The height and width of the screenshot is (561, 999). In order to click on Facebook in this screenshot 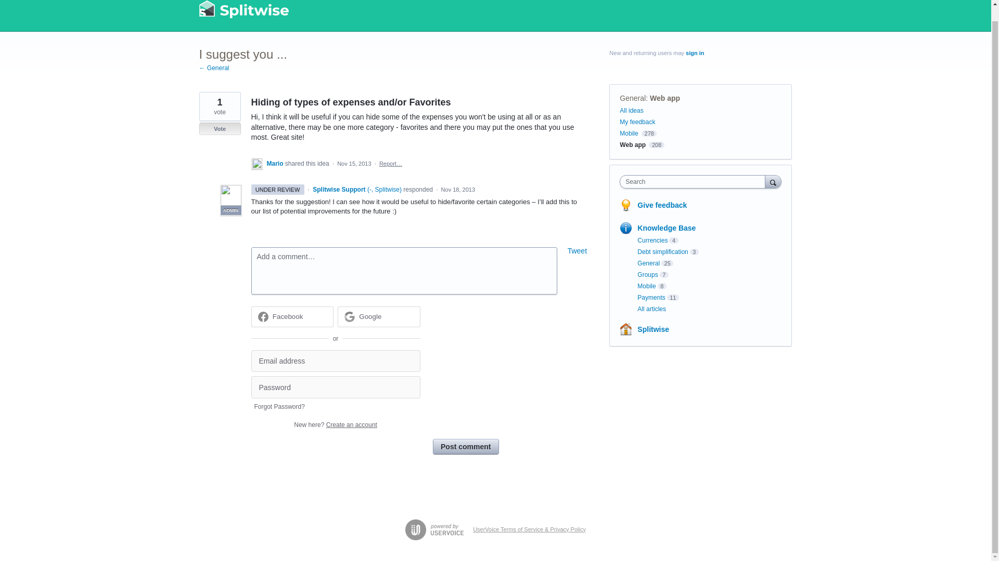, I will do `click(288, 316)`.